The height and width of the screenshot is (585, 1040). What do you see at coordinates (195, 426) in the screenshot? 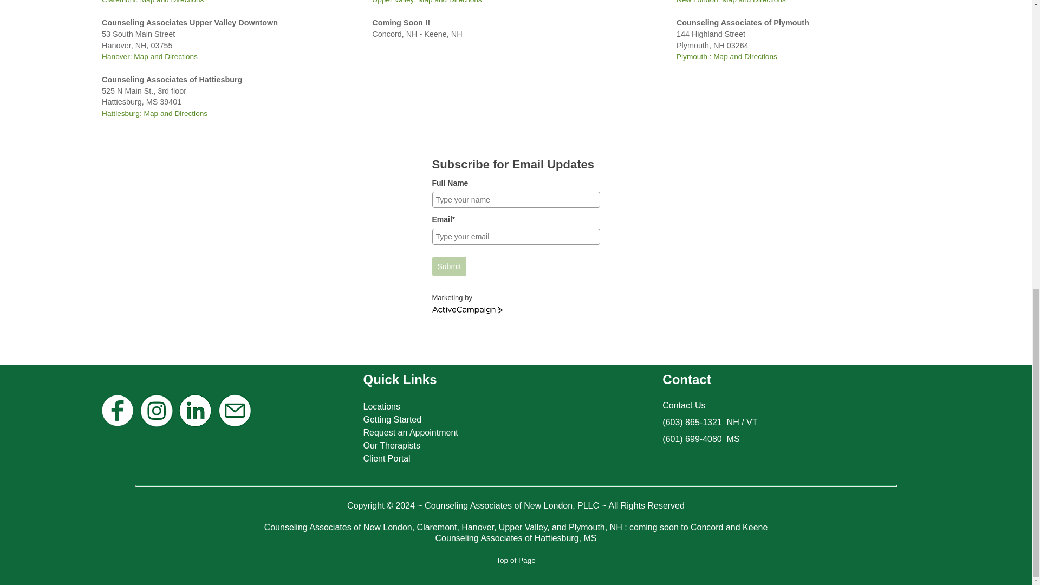
I see `Visit Counseling Asssociates NH Linkedin page` at bounding box center [195, 426].